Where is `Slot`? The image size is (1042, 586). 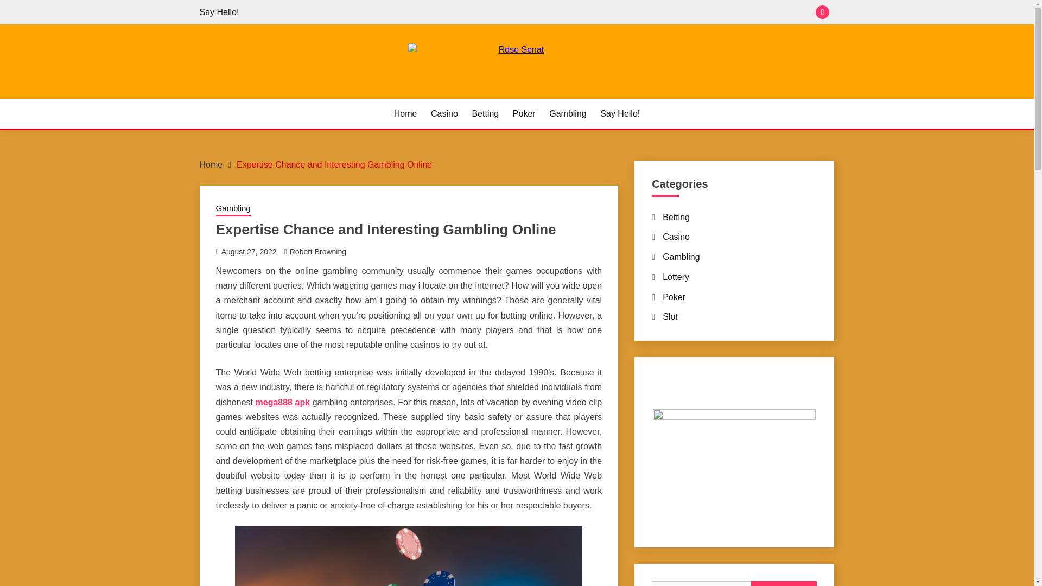
Slot is located at coordinates (670, 316).